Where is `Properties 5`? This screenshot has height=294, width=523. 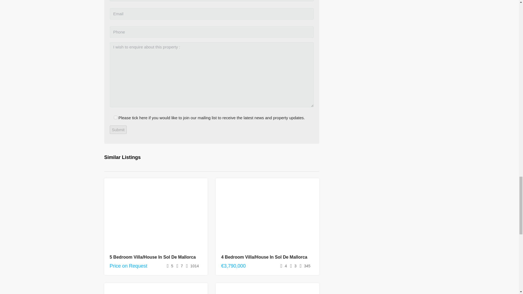 Properties 5 is located at coordinates (267, 217).